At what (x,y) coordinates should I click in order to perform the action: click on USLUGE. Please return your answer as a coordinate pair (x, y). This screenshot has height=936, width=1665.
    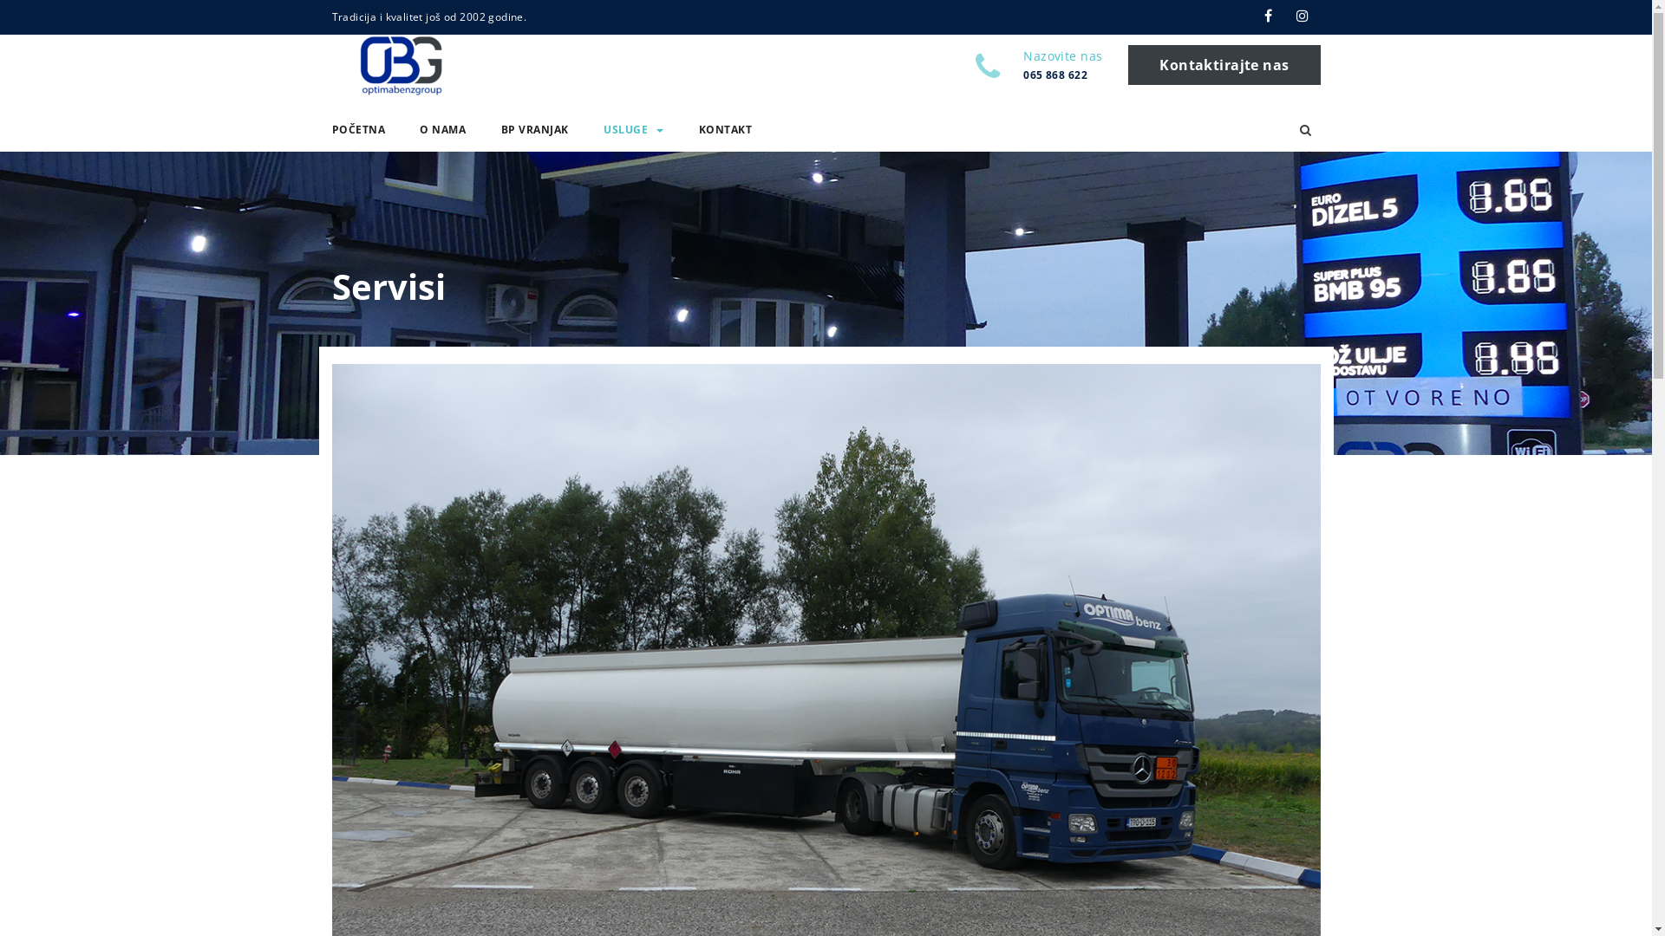
    Looking at the image, I should click on (633, 130).